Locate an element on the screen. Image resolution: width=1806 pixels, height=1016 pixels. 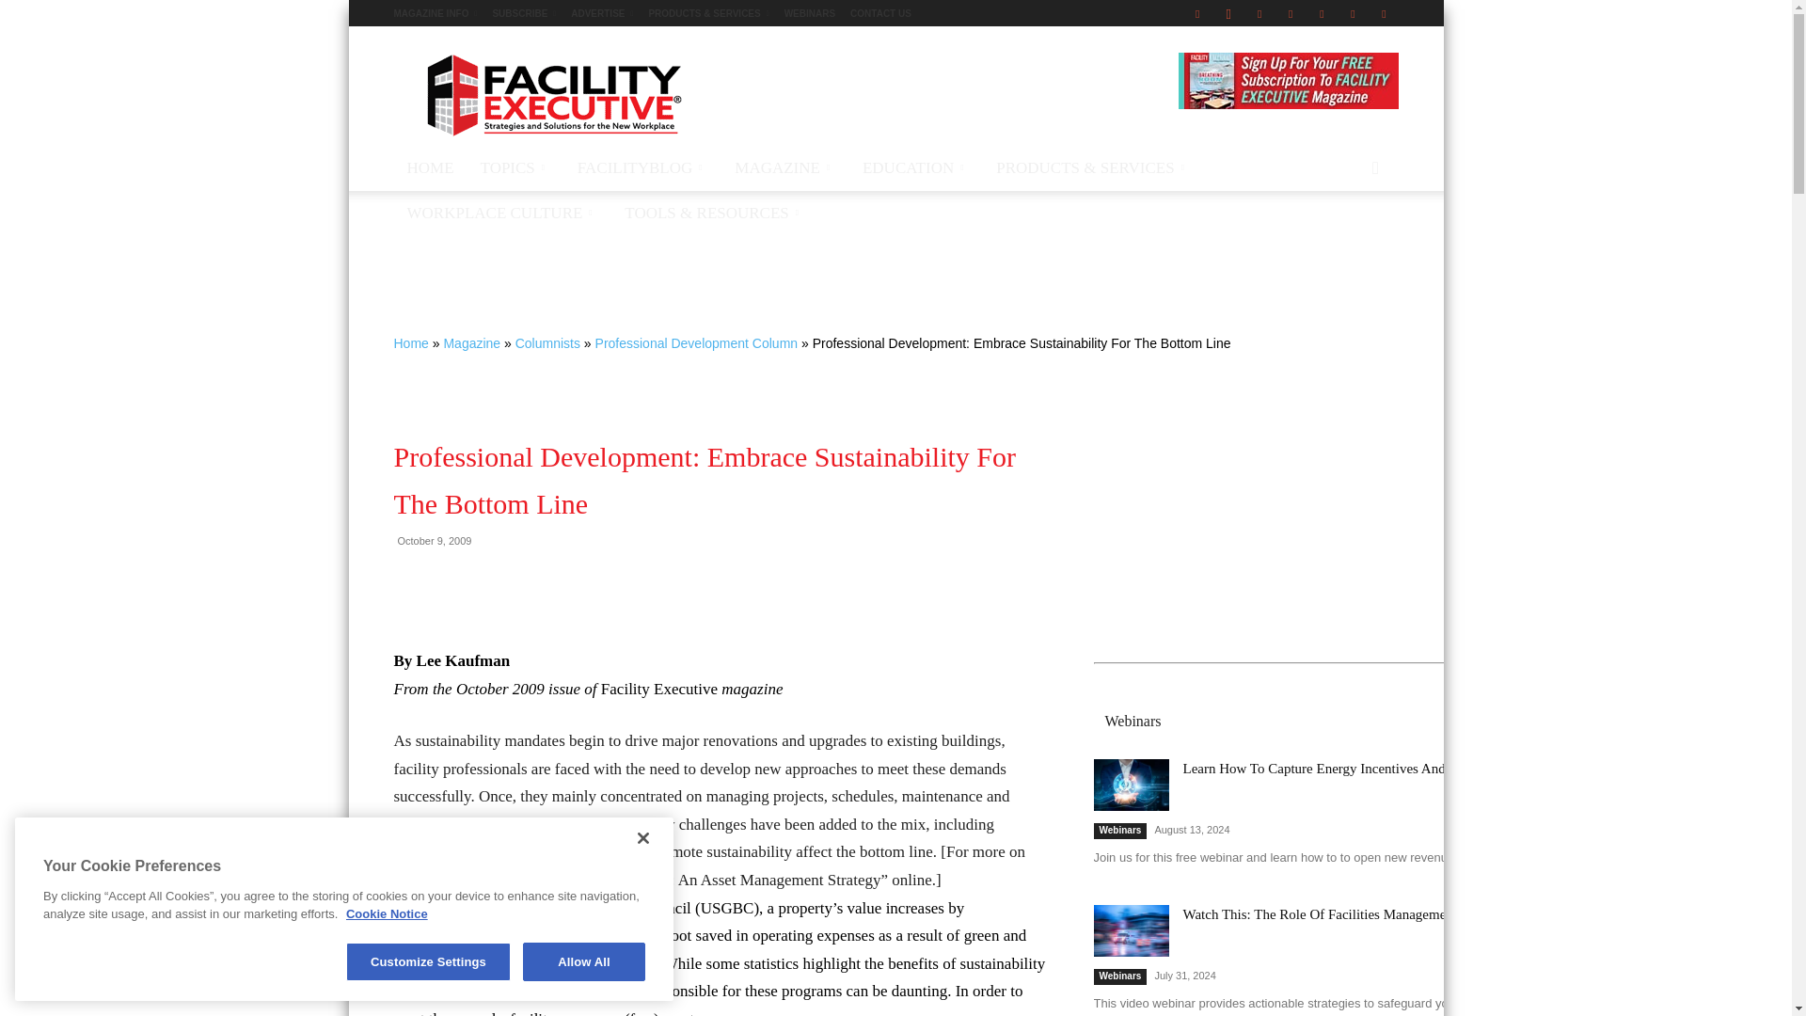
Instagram is located at coordinates (1228, 13).